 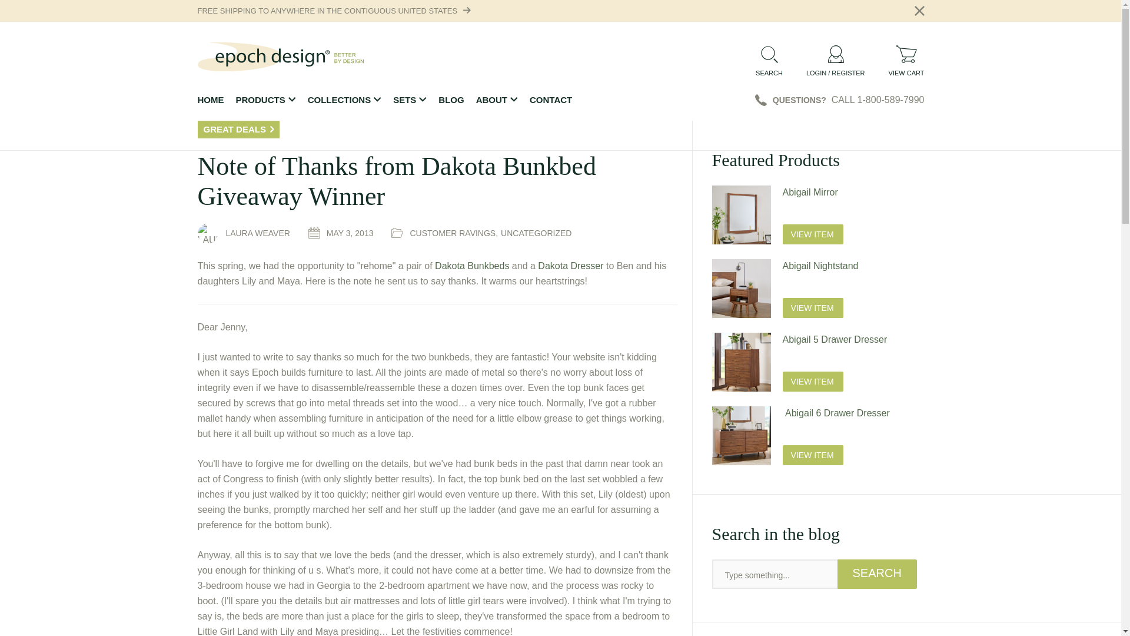 I want to click on Search, so click(x=877, y=574).